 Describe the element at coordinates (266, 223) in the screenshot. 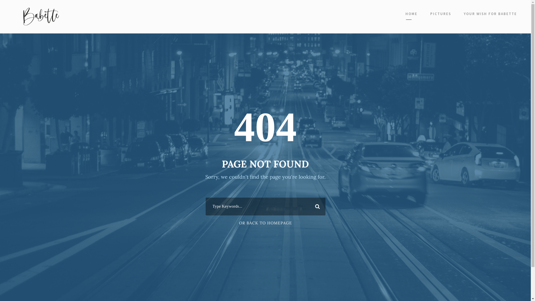

I see `OR BACK TO HOMEPAGE` at that location.